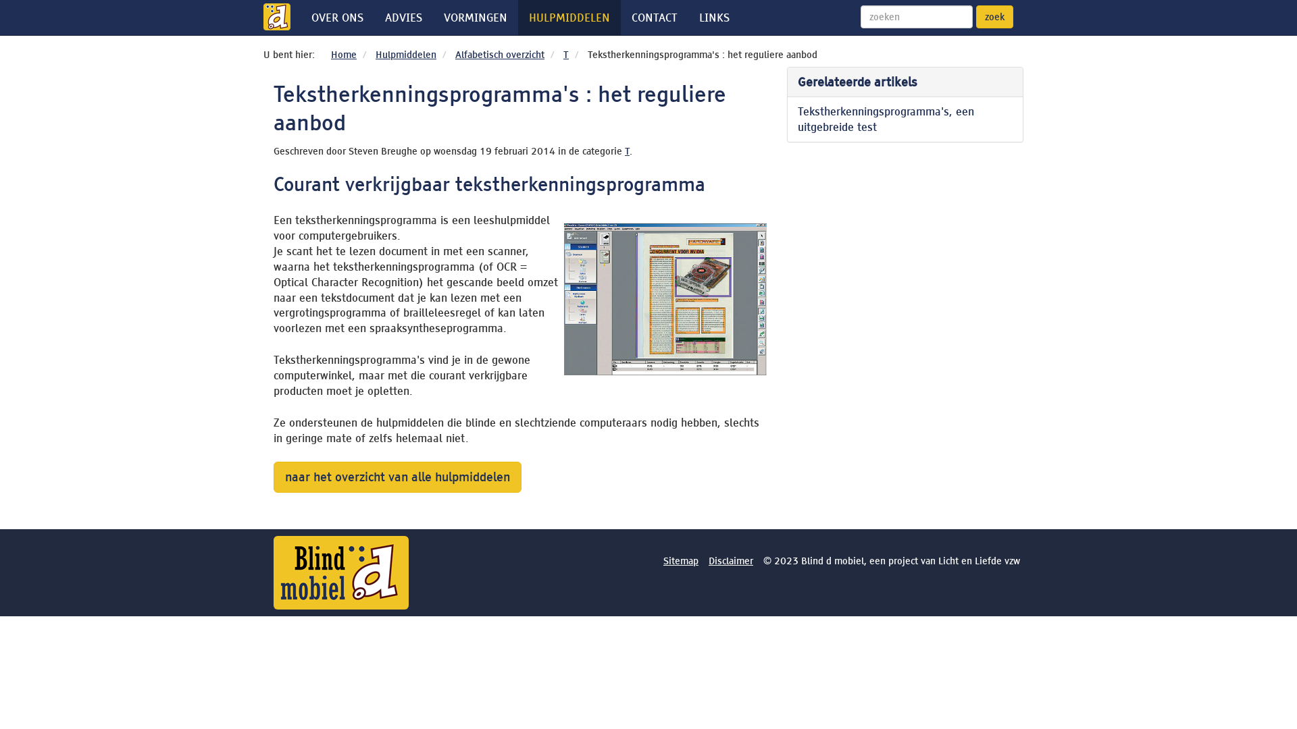 This screenshot has height=729, width=1297. I want to click on Alfabetisch overzicht, so click(500, 55).